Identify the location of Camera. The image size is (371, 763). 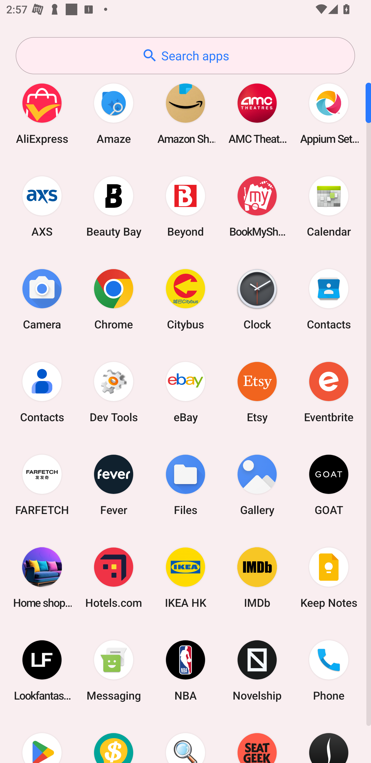
(42, 299).